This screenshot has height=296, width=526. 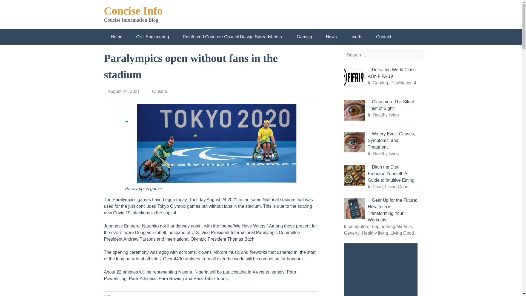 What do you see at coordinates (304, 37) in the screenshot?
I see `Gaming` at bounding box center [304, 37].